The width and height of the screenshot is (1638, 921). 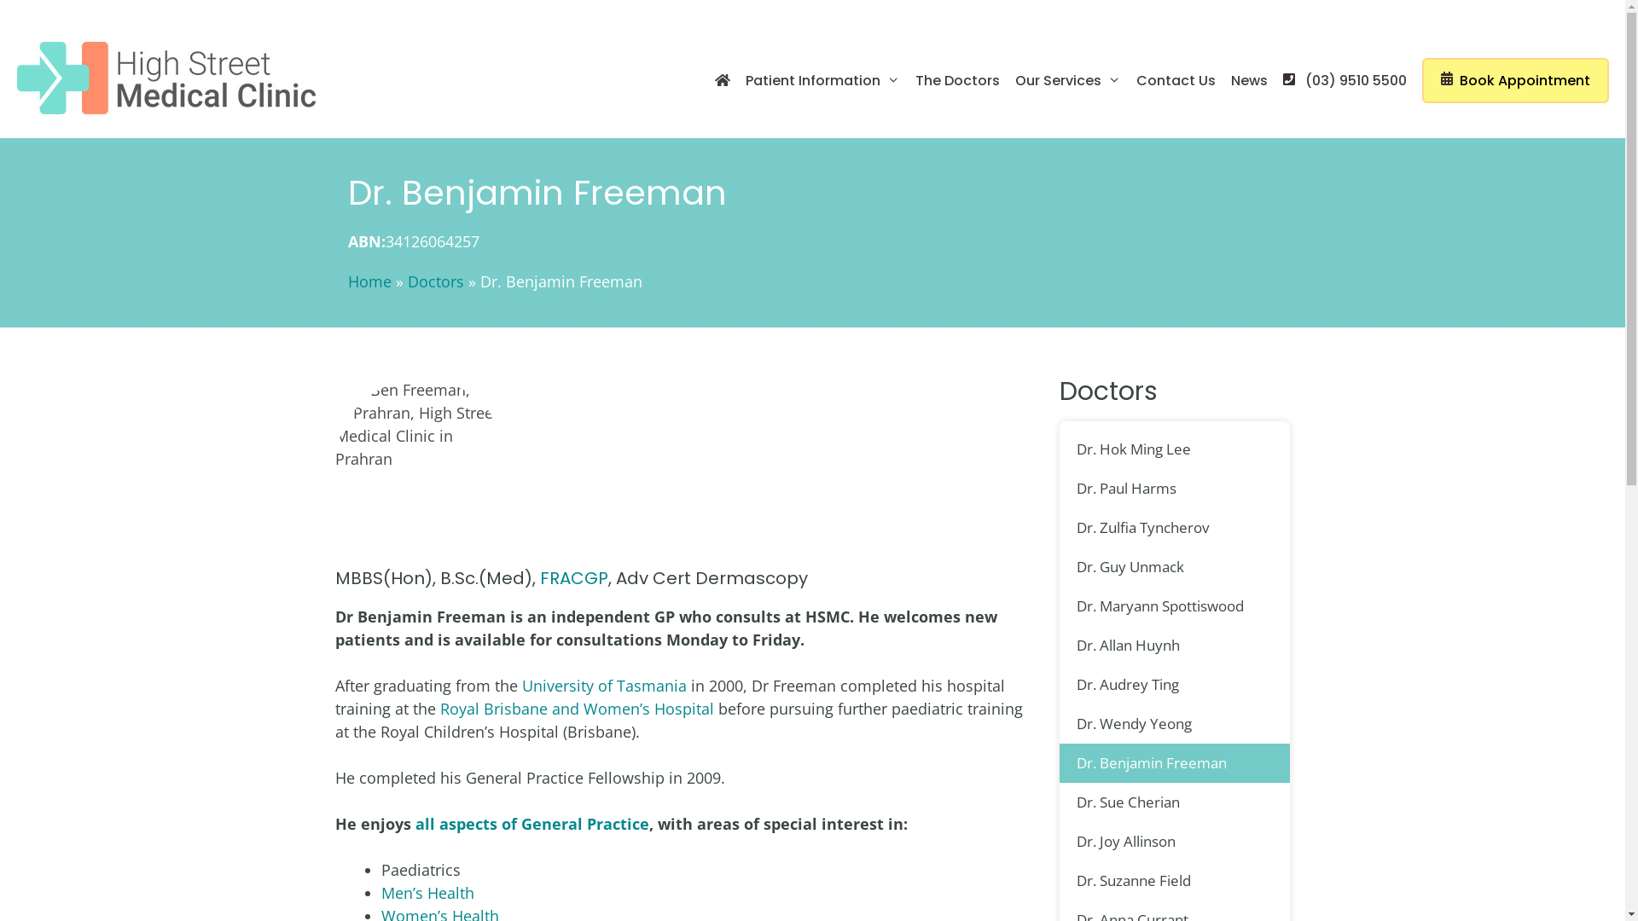 What do you see at coordinates (1175, 842) in the screenshot?
I see `Dr. Joy Allinson` at bounding box center [1175, 842].